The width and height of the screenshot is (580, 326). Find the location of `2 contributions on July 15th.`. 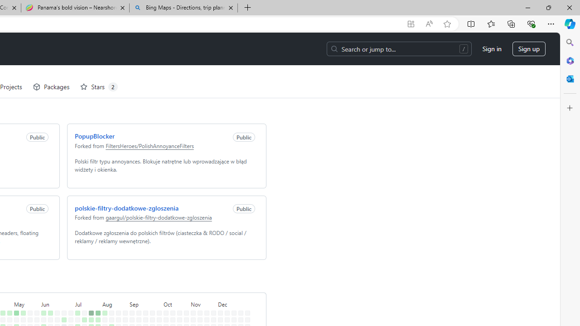

2 contributions on July 15th. is located at coordinates (82, 287).